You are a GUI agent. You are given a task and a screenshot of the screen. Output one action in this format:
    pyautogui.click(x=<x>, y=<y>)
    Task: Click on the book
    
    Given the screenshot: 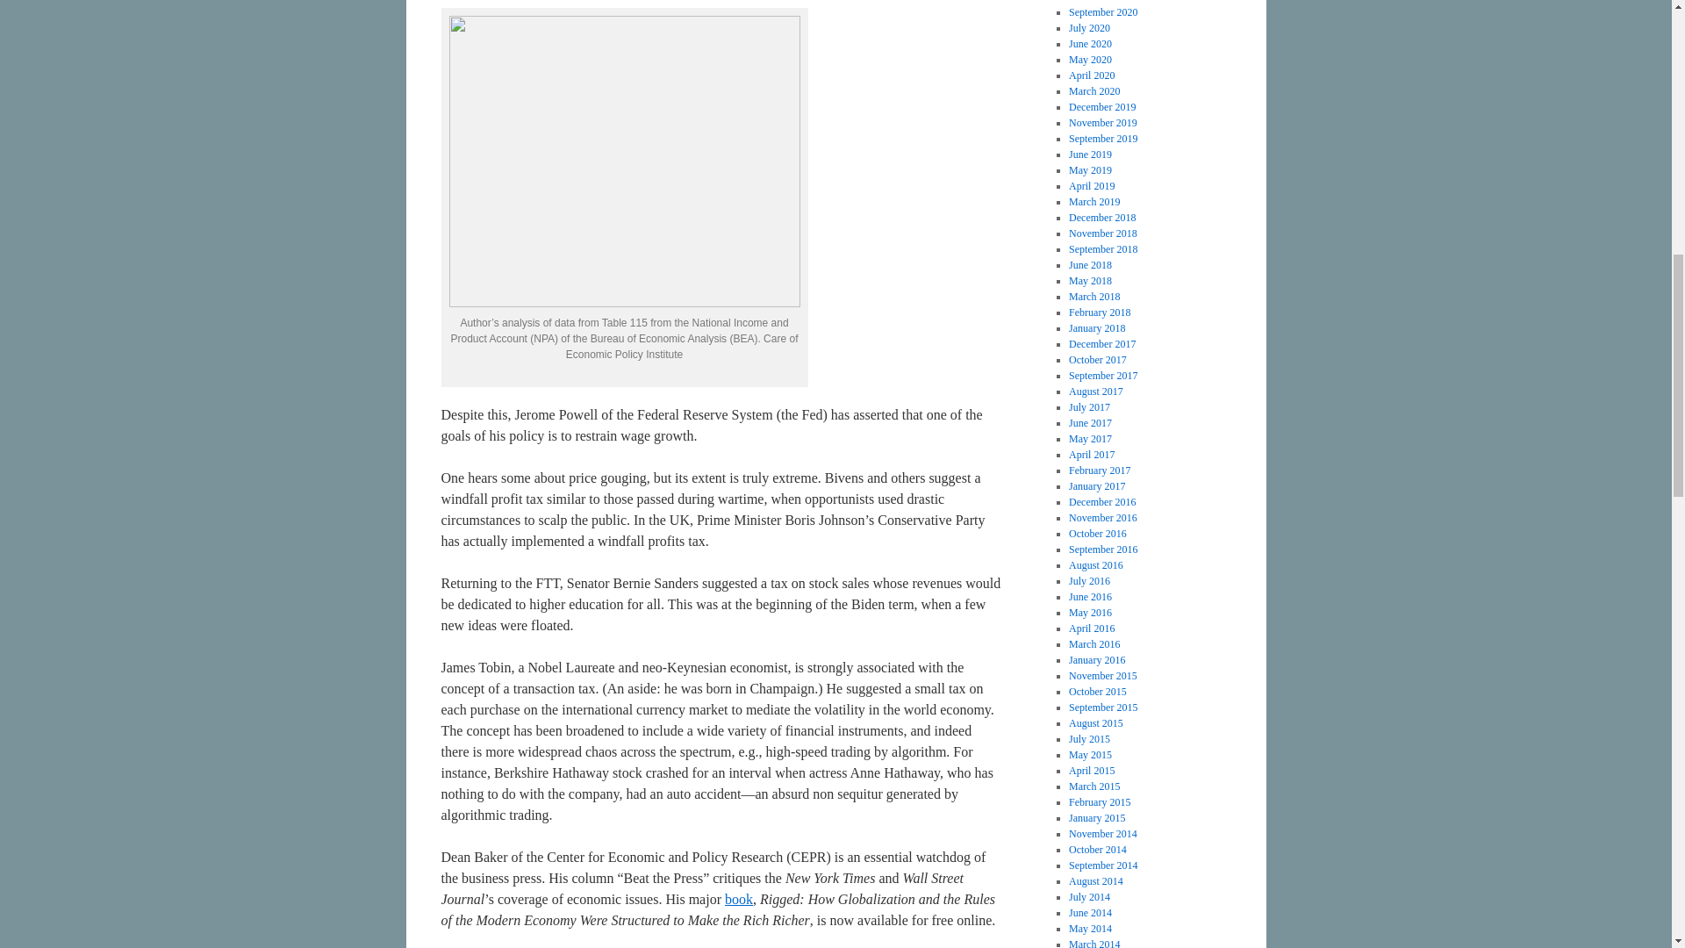 What is the action you would take?
    pyautogui.click(x=739, y=899)
    